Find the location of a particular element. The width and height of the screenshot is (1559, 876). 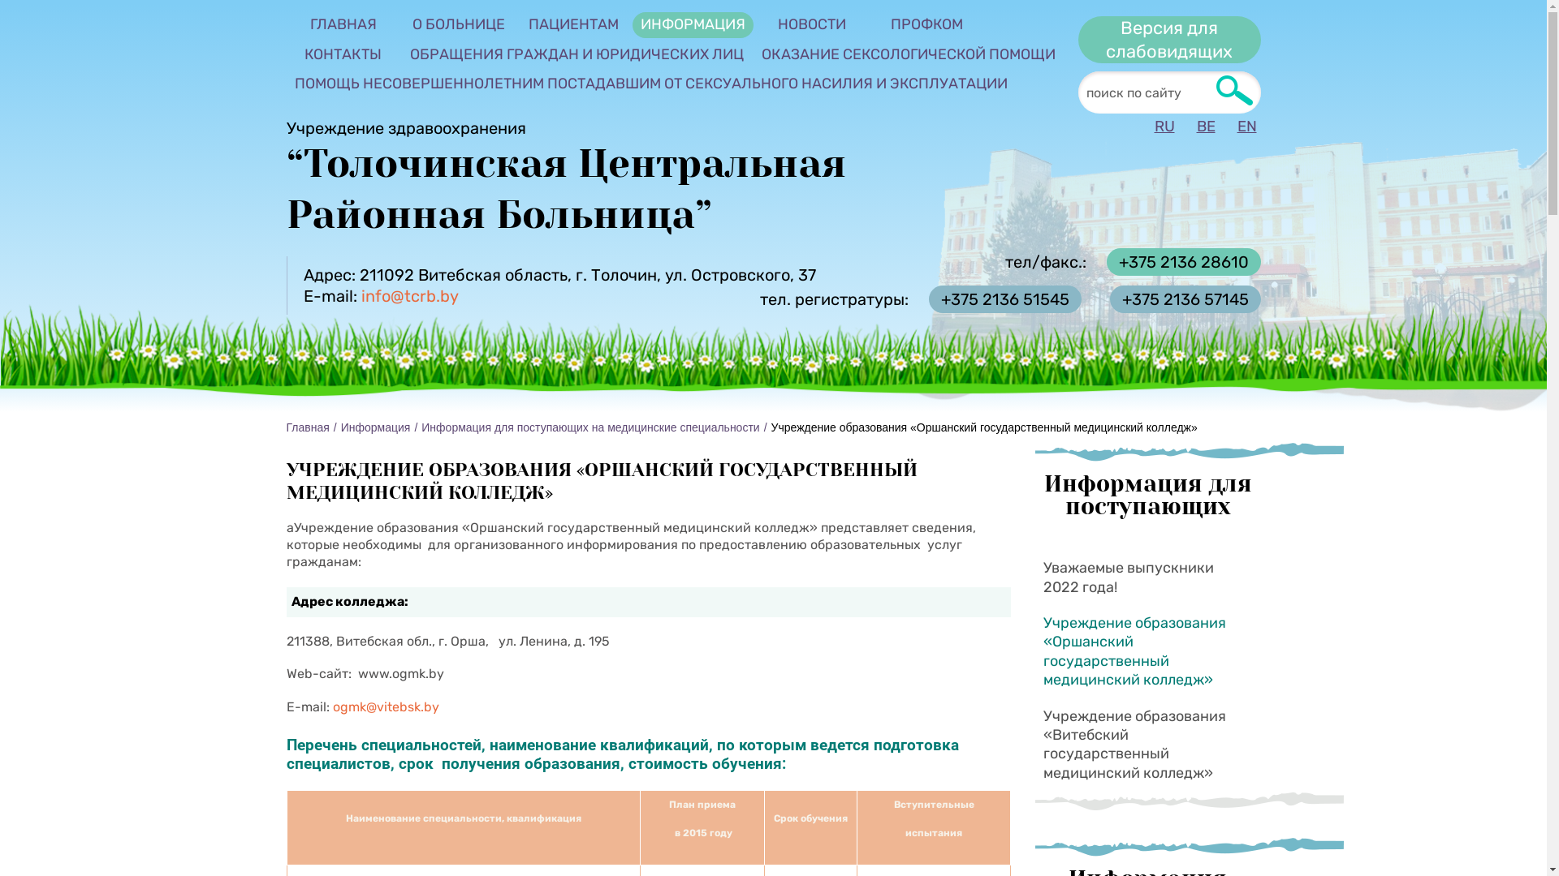

RU is located at coordinates (1159, 127).